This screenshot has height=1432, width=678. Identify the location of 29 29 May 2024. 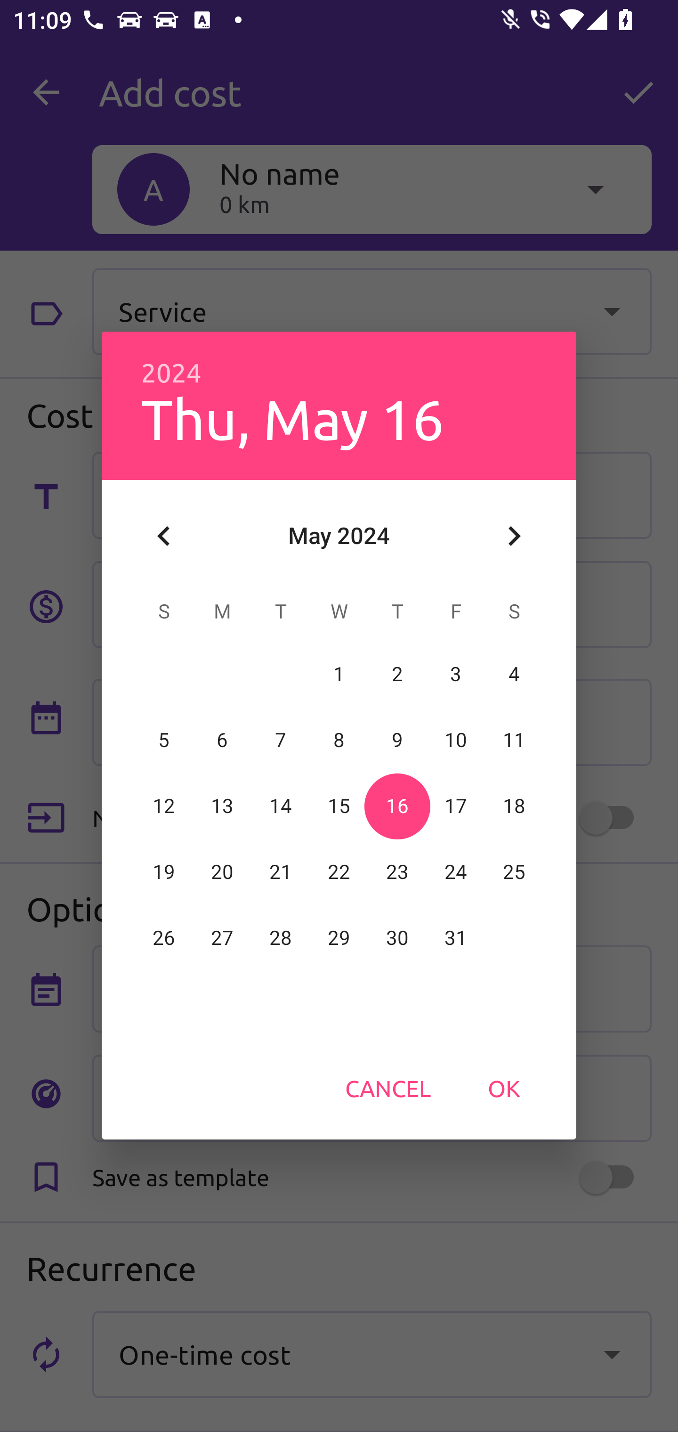
(339, 938).